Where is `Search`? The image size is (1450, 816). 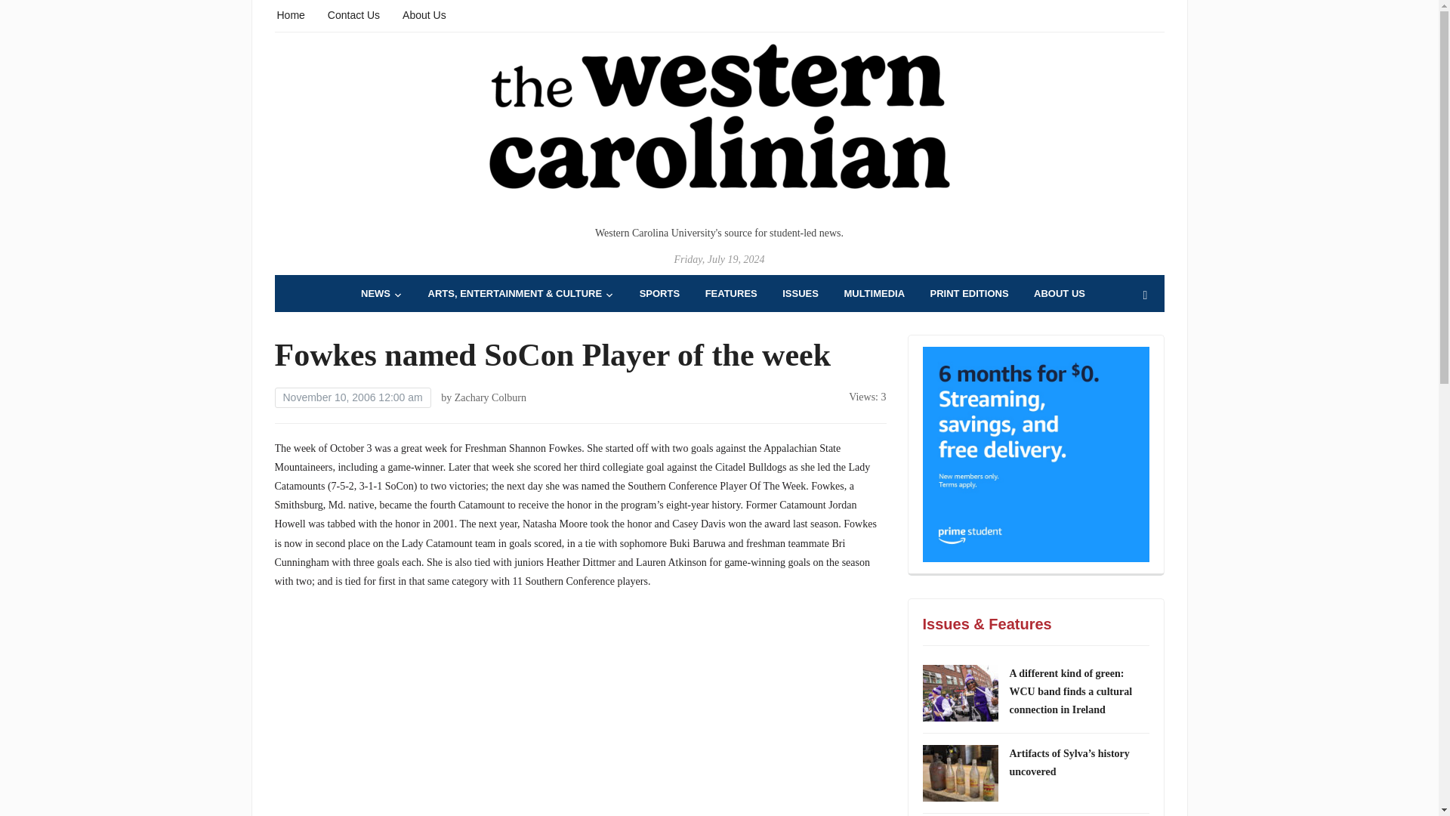
Search is located at coordinates (1145, 295).